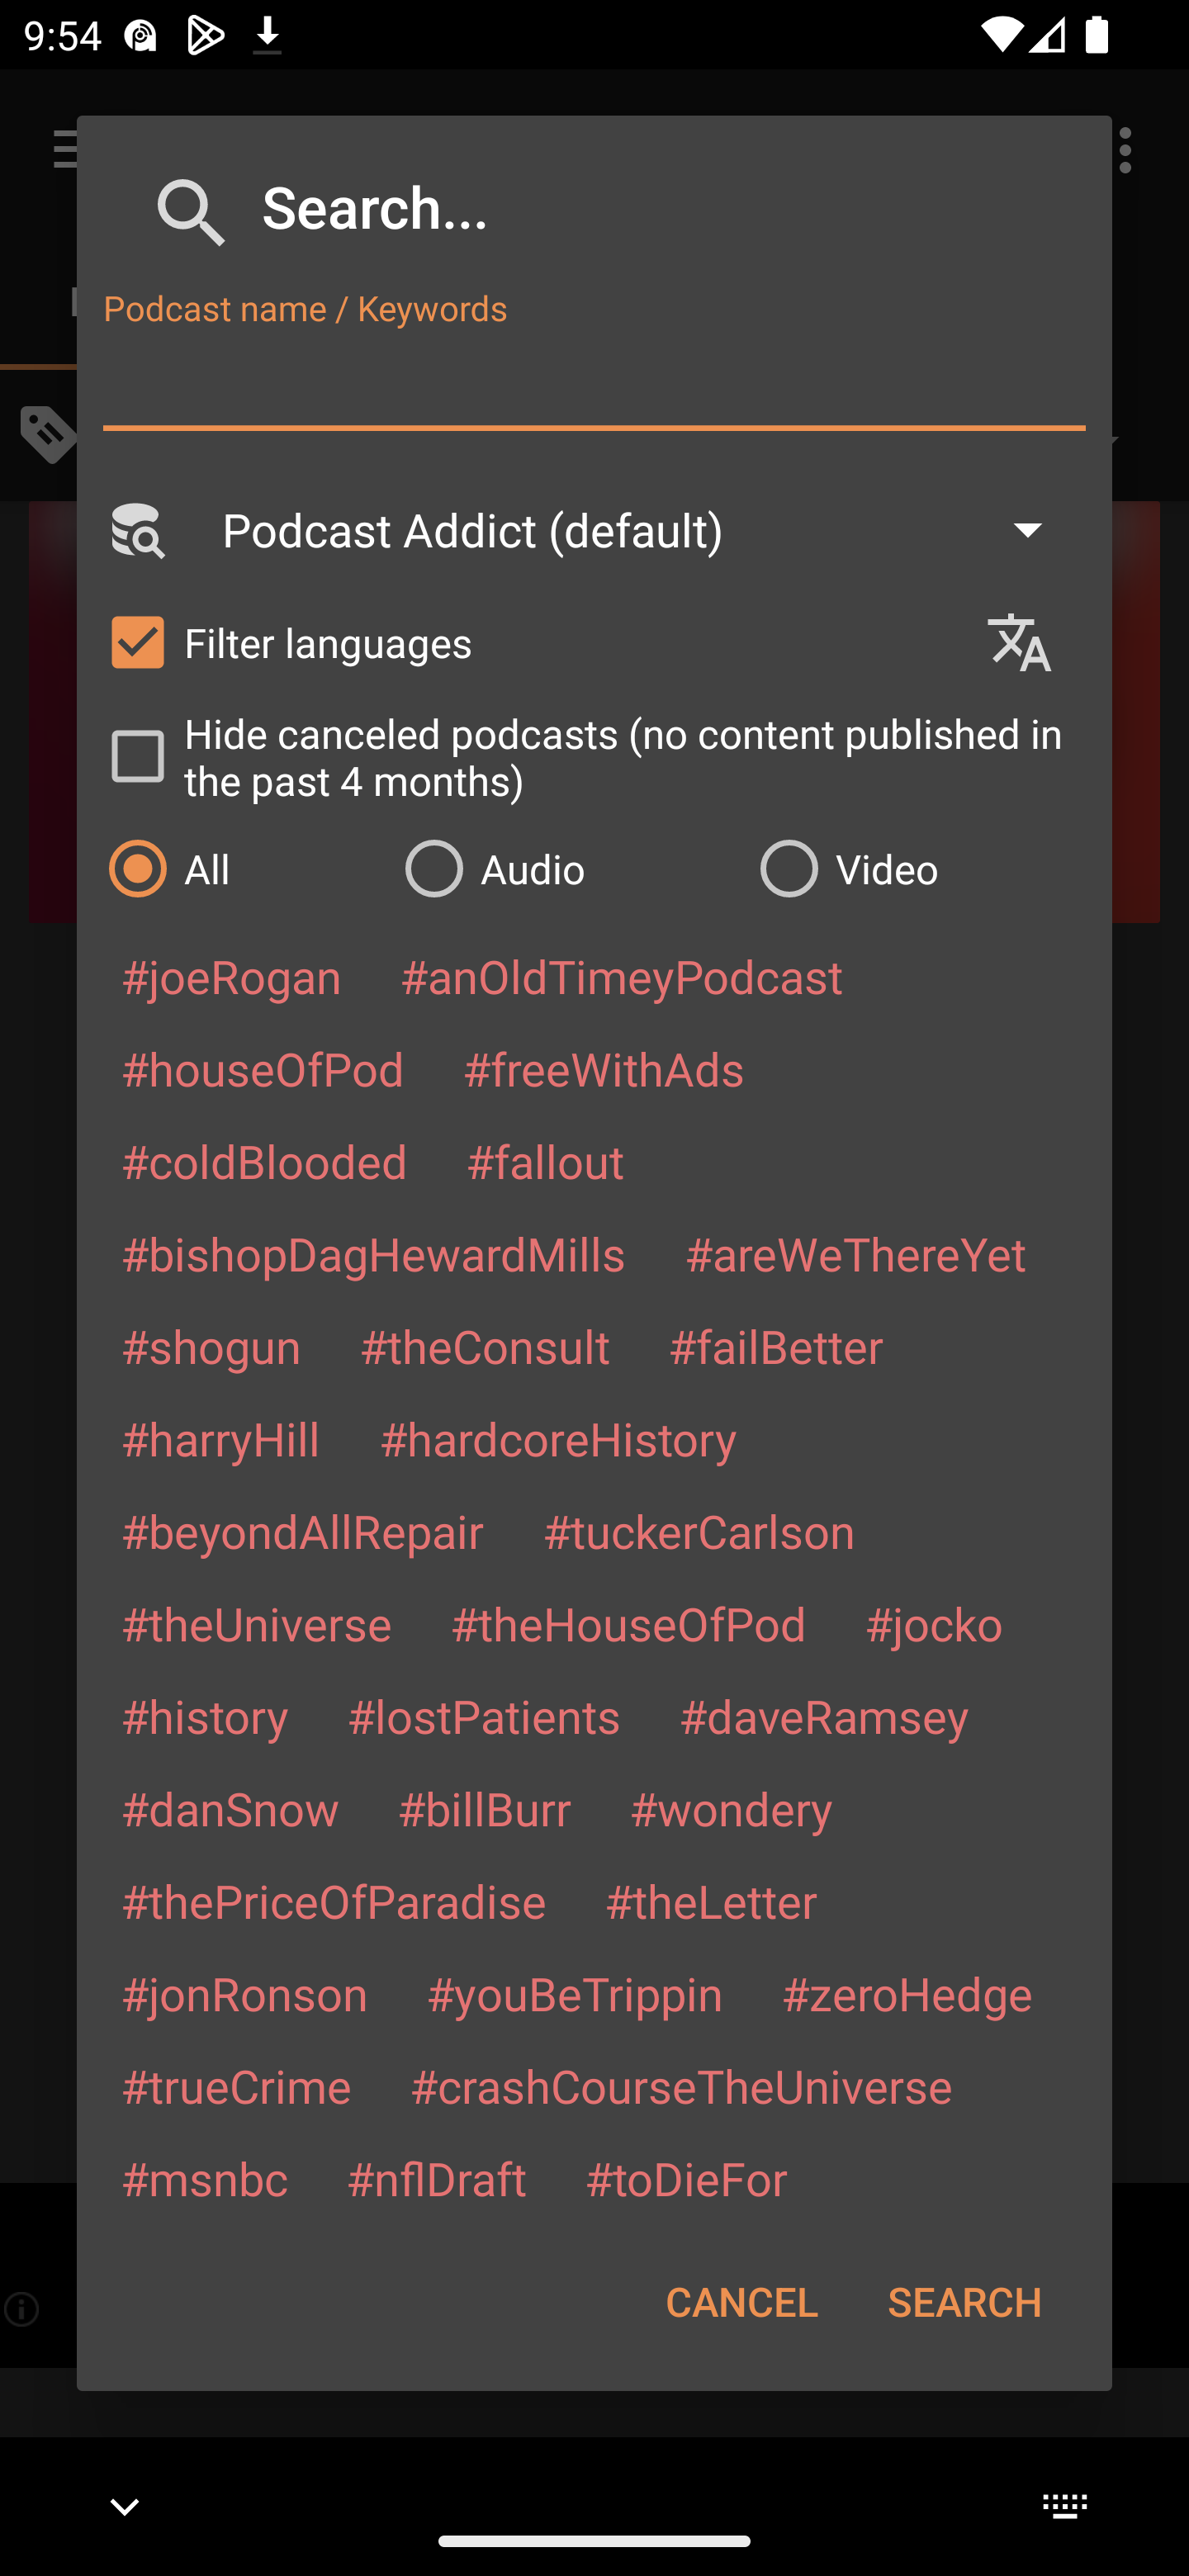 This screenshot has width=1189, height=2576. Describe the element at coordinates (907, 1993) in the screenshot. I see `#zeroHedge` at that location.